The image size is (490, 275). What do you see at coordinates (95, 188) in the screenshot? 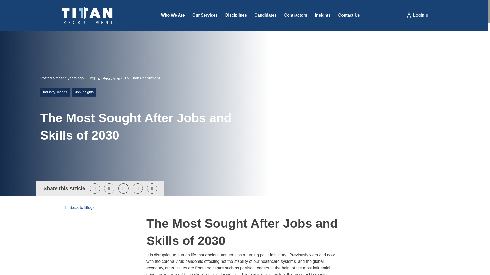
I see `Tweet this` at bounding box center [95, 188].